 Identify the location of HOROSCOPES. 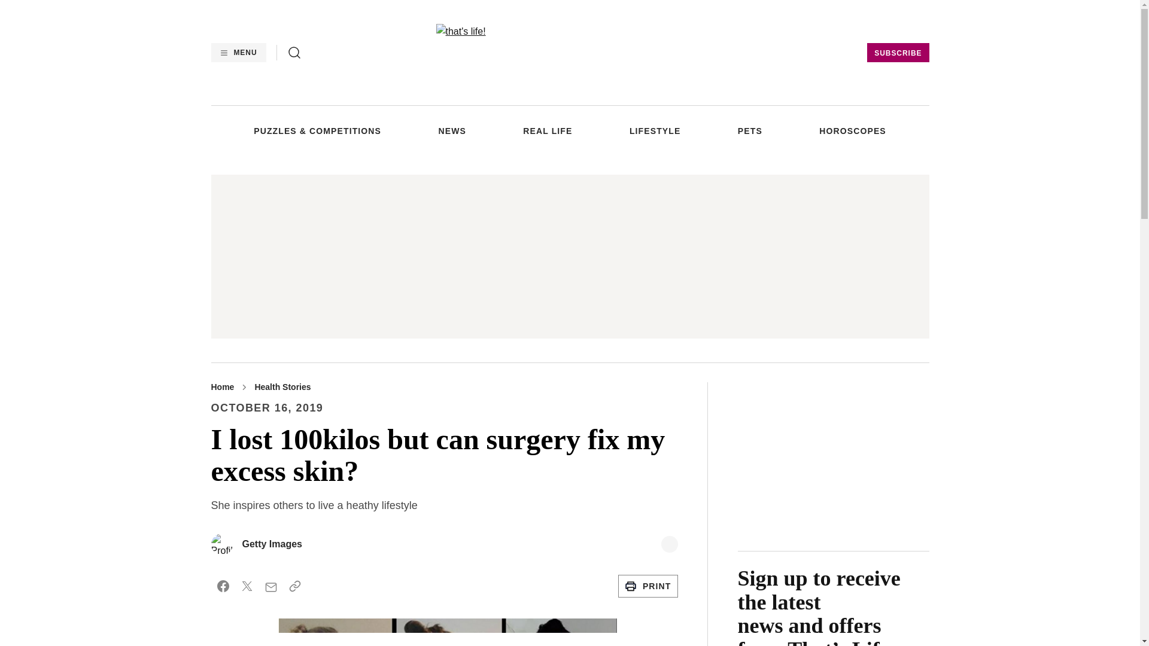
(852, 130).